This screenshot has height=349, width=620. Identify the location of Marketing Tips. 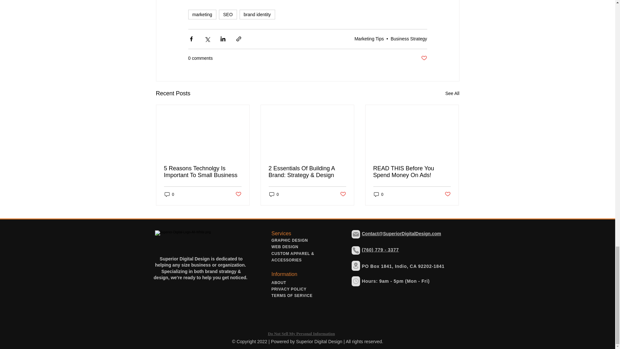
(369, 39).